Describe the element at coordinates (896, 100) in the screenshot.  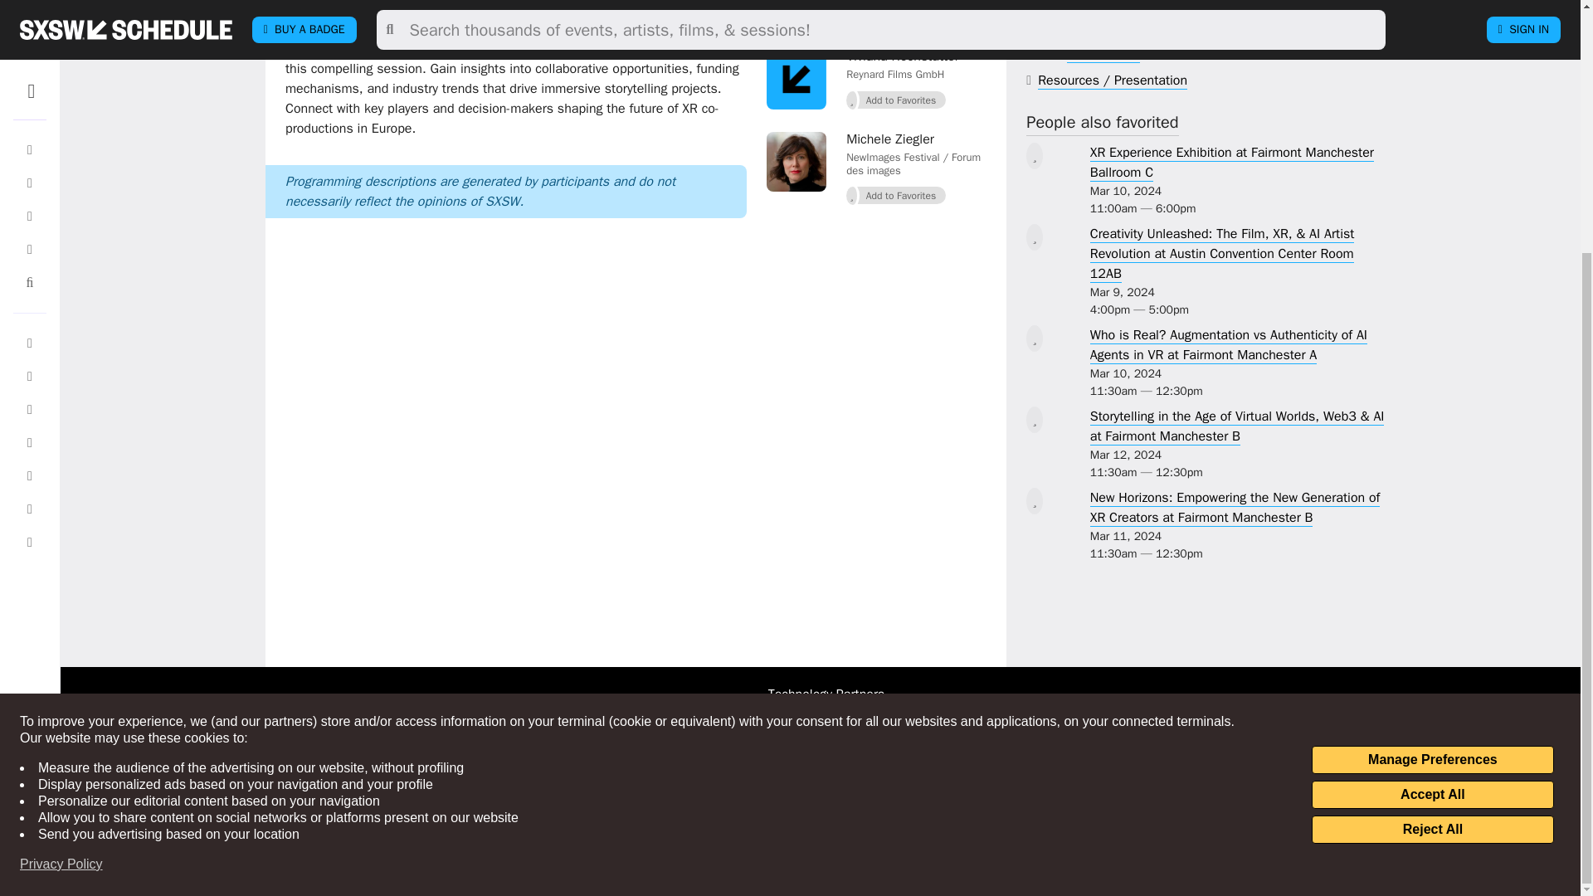
I see `Sign In to add to your favorites.` at that location.